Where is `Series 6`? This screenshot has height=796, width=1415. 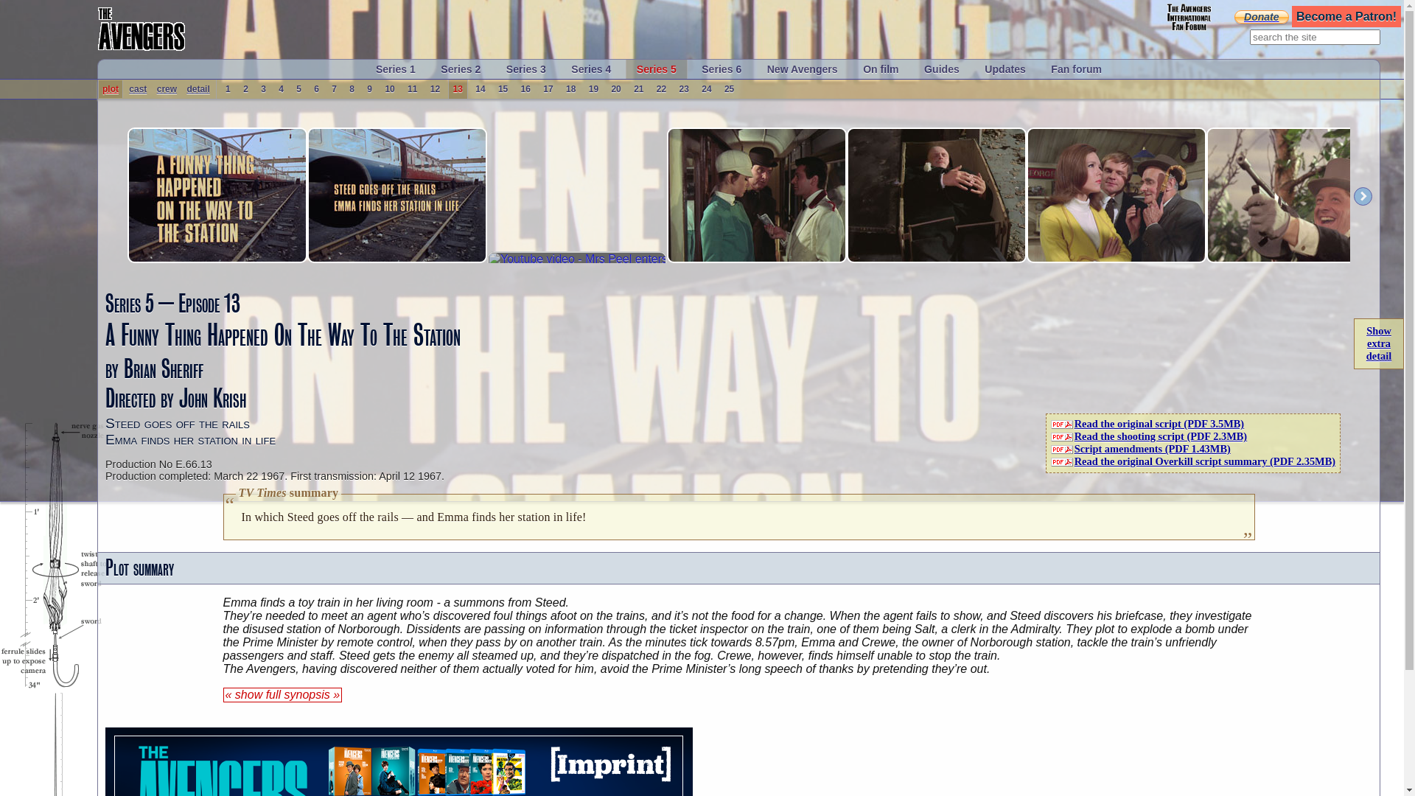 Series 6 is located at coordinates (722, 69).